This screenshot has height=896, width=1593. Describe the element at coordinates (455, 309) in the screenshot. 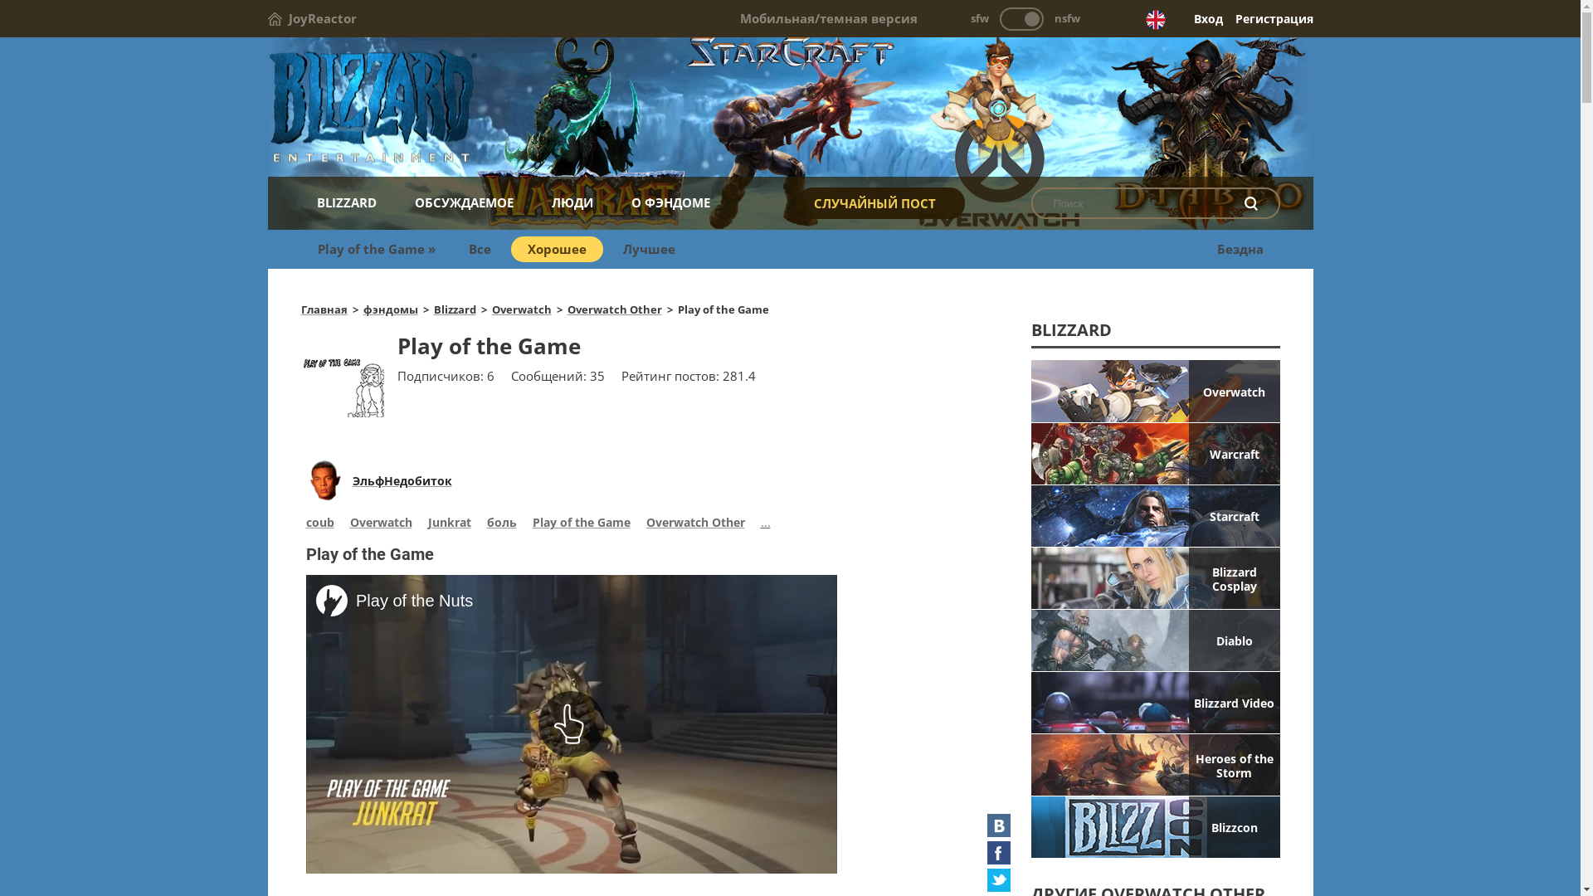

I see `Blizzard` at that location.